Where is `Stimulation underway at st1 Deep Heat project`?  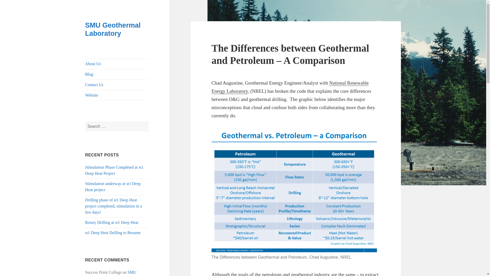
Stimulation underway at st1 Deep Heat project is located at coordinates (113, 187).